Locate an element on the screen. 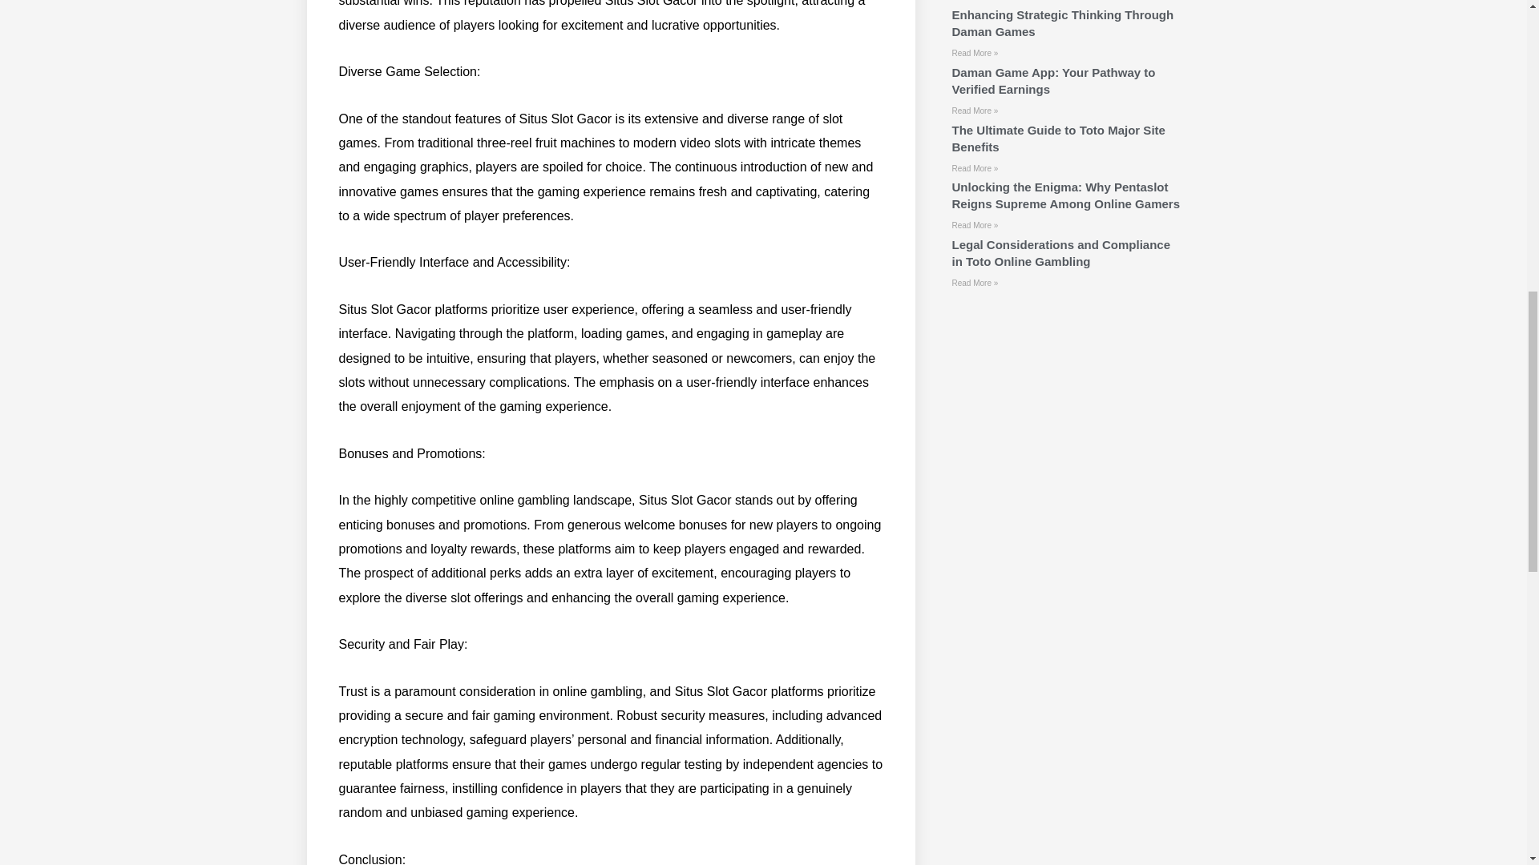 The image size is (1539, 865). Legal Considerations and Compliance in Toto Online Gambling is located at coordinates (1060, 253).